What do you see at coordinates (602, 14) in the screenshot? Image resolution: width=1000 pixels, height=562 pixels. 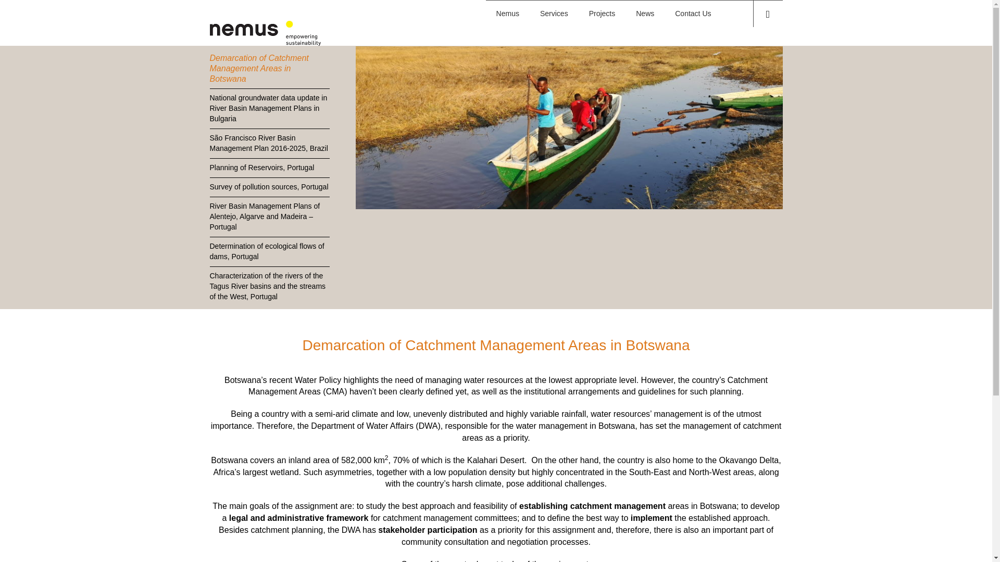 I see `Projects` at bounding box center [602, 14].